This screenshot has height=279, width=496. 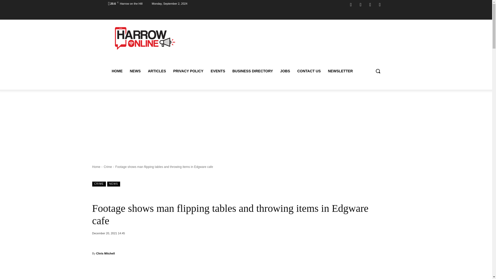 I want to click on CONTACT US, so click(x=309, y=71).